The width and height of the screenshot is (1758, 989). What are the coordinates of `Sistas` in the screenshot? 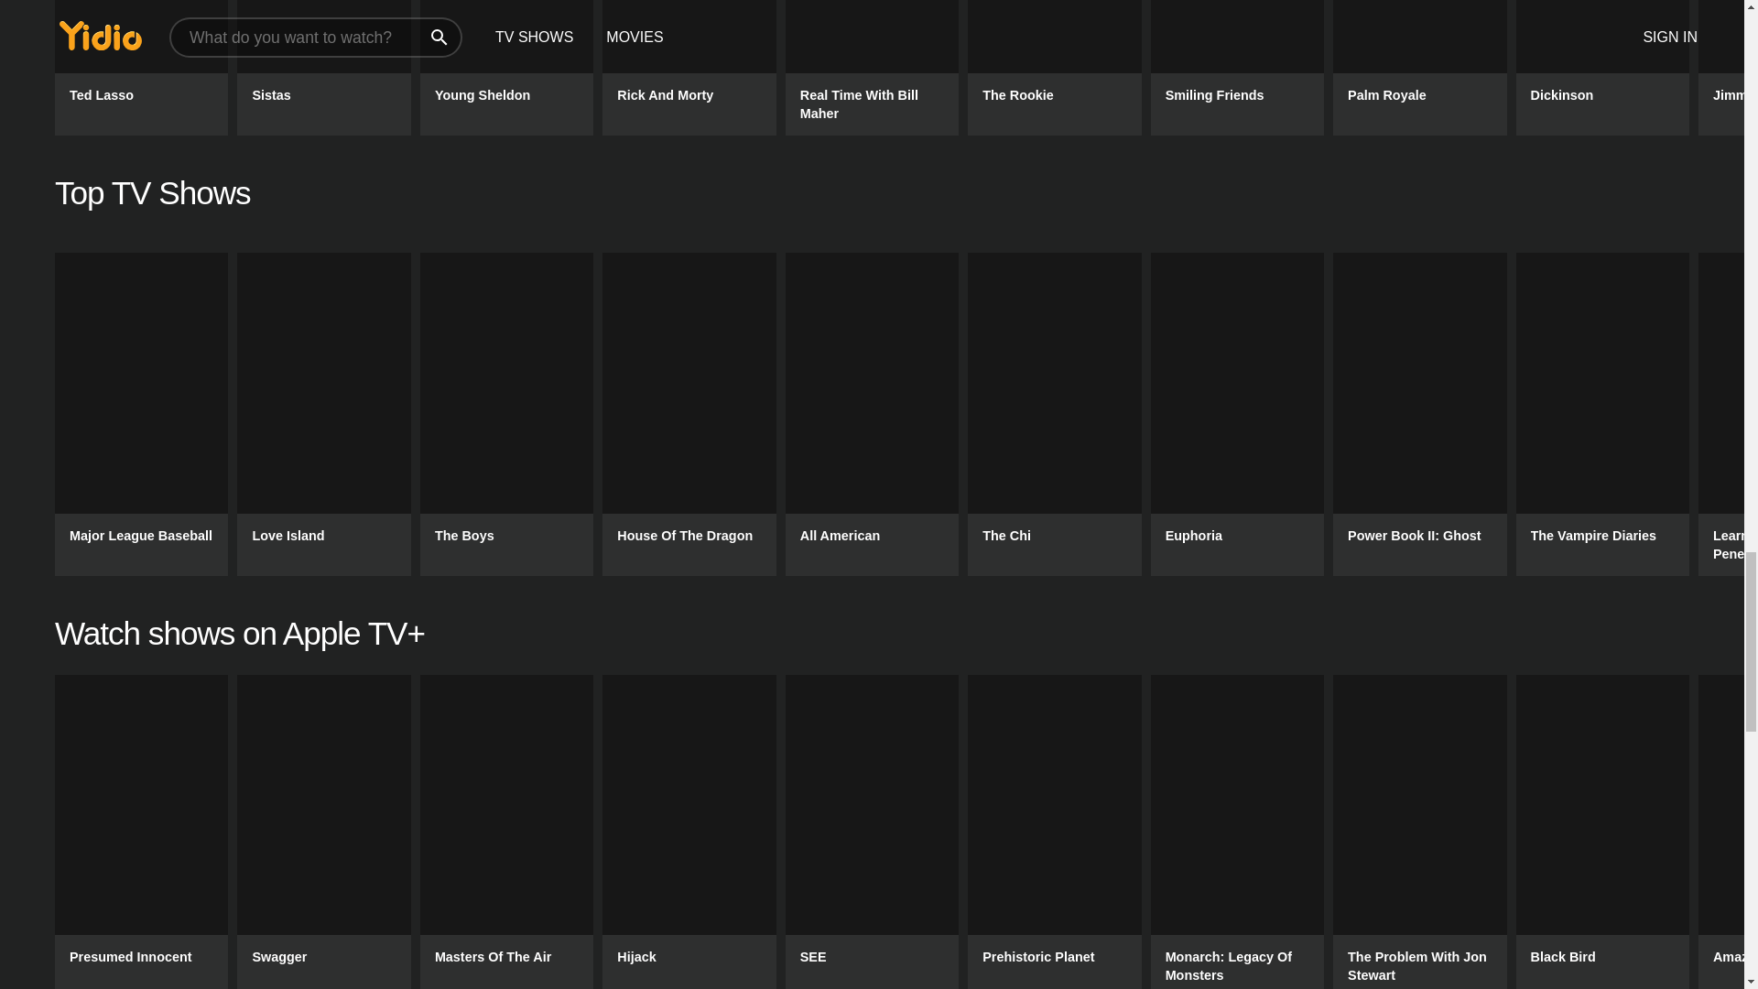 It's located at (323, 68).